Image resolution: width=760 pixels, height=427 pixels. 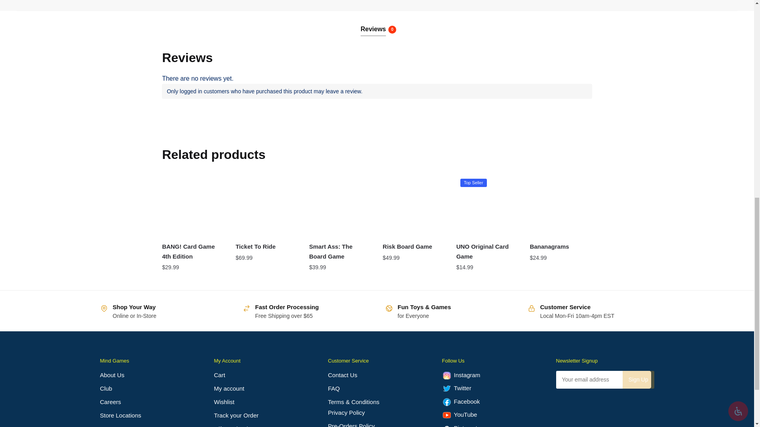 I want to click on BANG! Card Game 4th Edition, so click(x=192, y=206).